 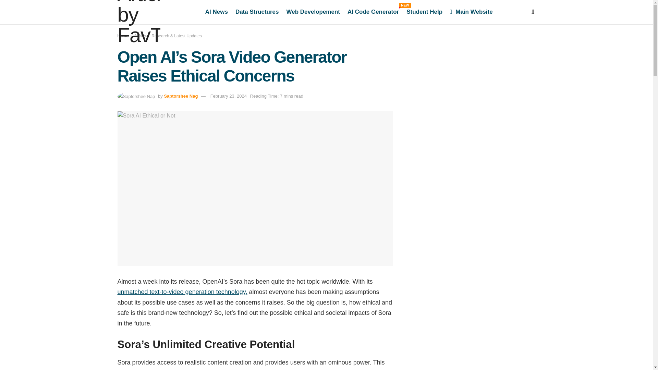 I want to click on Web Developement, so click(x=257, y=12).